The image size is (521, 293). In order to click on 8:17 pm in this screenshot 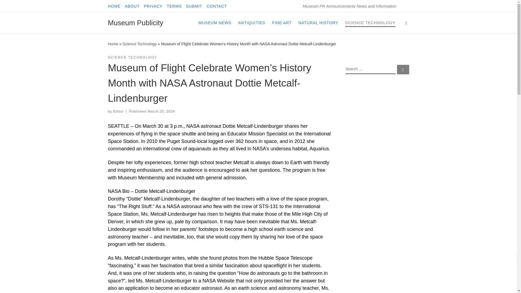, I will do `click(161, 111)`.